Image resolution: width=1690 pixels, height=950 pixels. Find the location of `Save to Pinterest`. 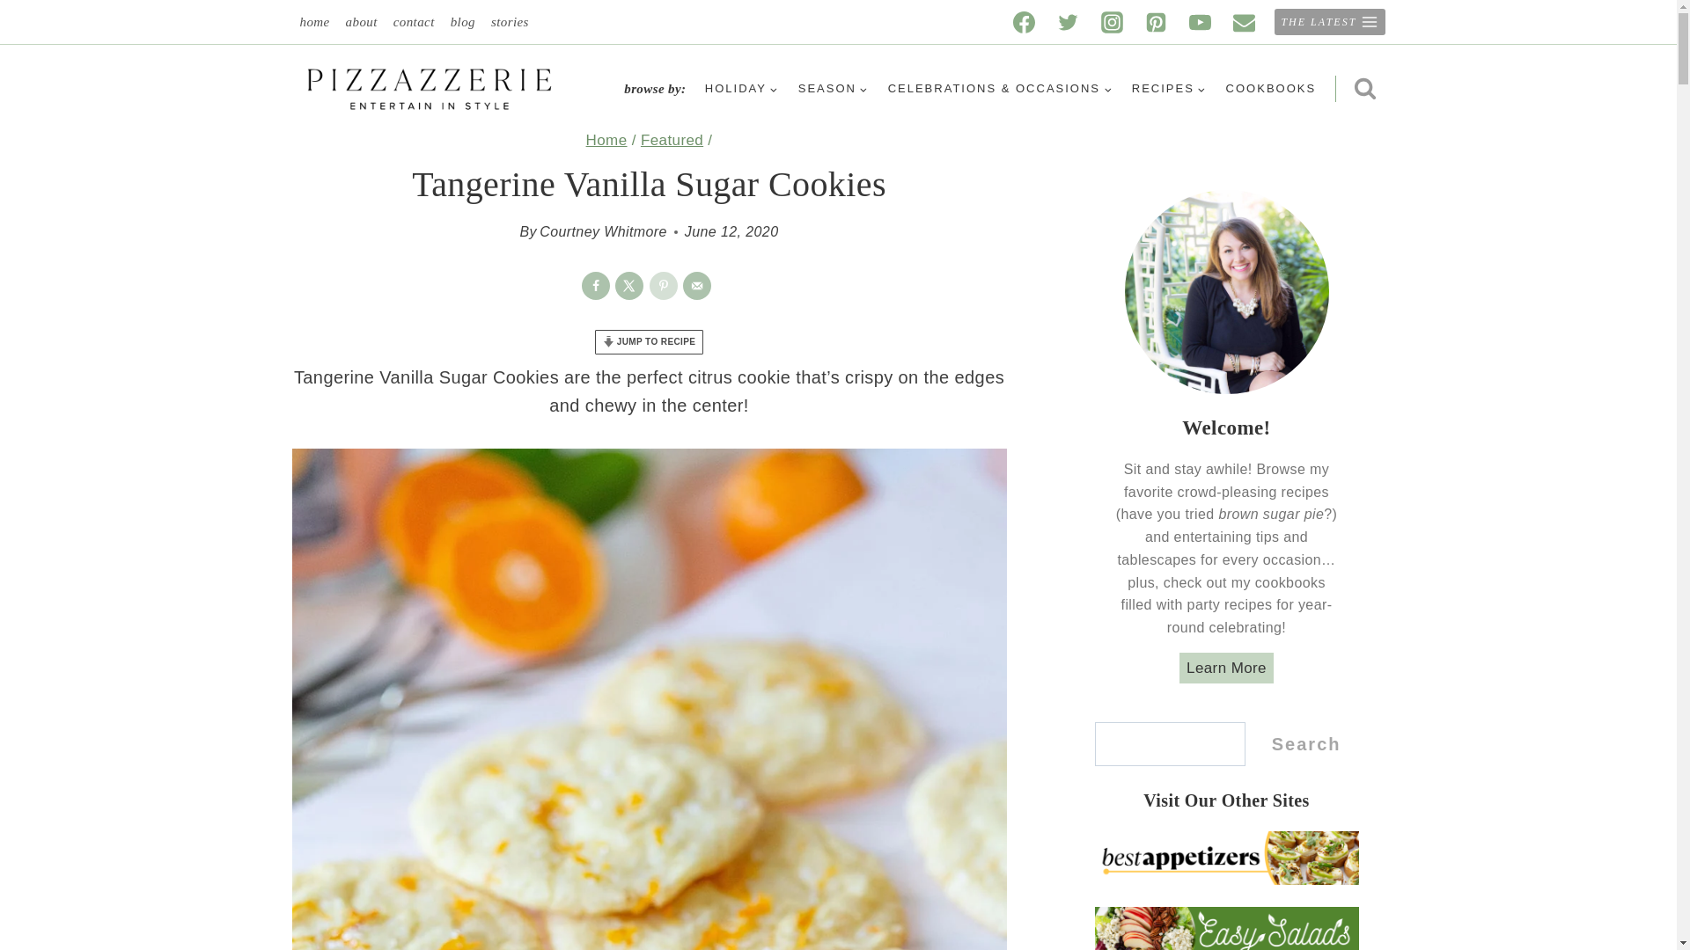

Save to Pinterest is located at coordinates (663, 285).